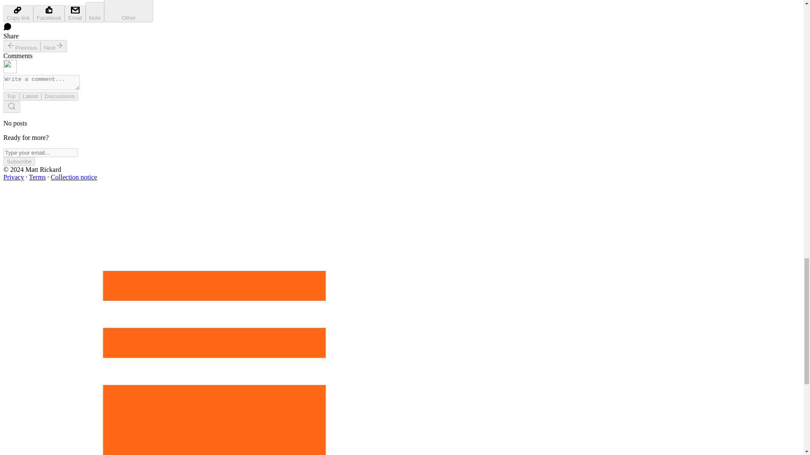 The height and width of the screenshot is (455, 810). I want to click on Terms, so click(38, 177).